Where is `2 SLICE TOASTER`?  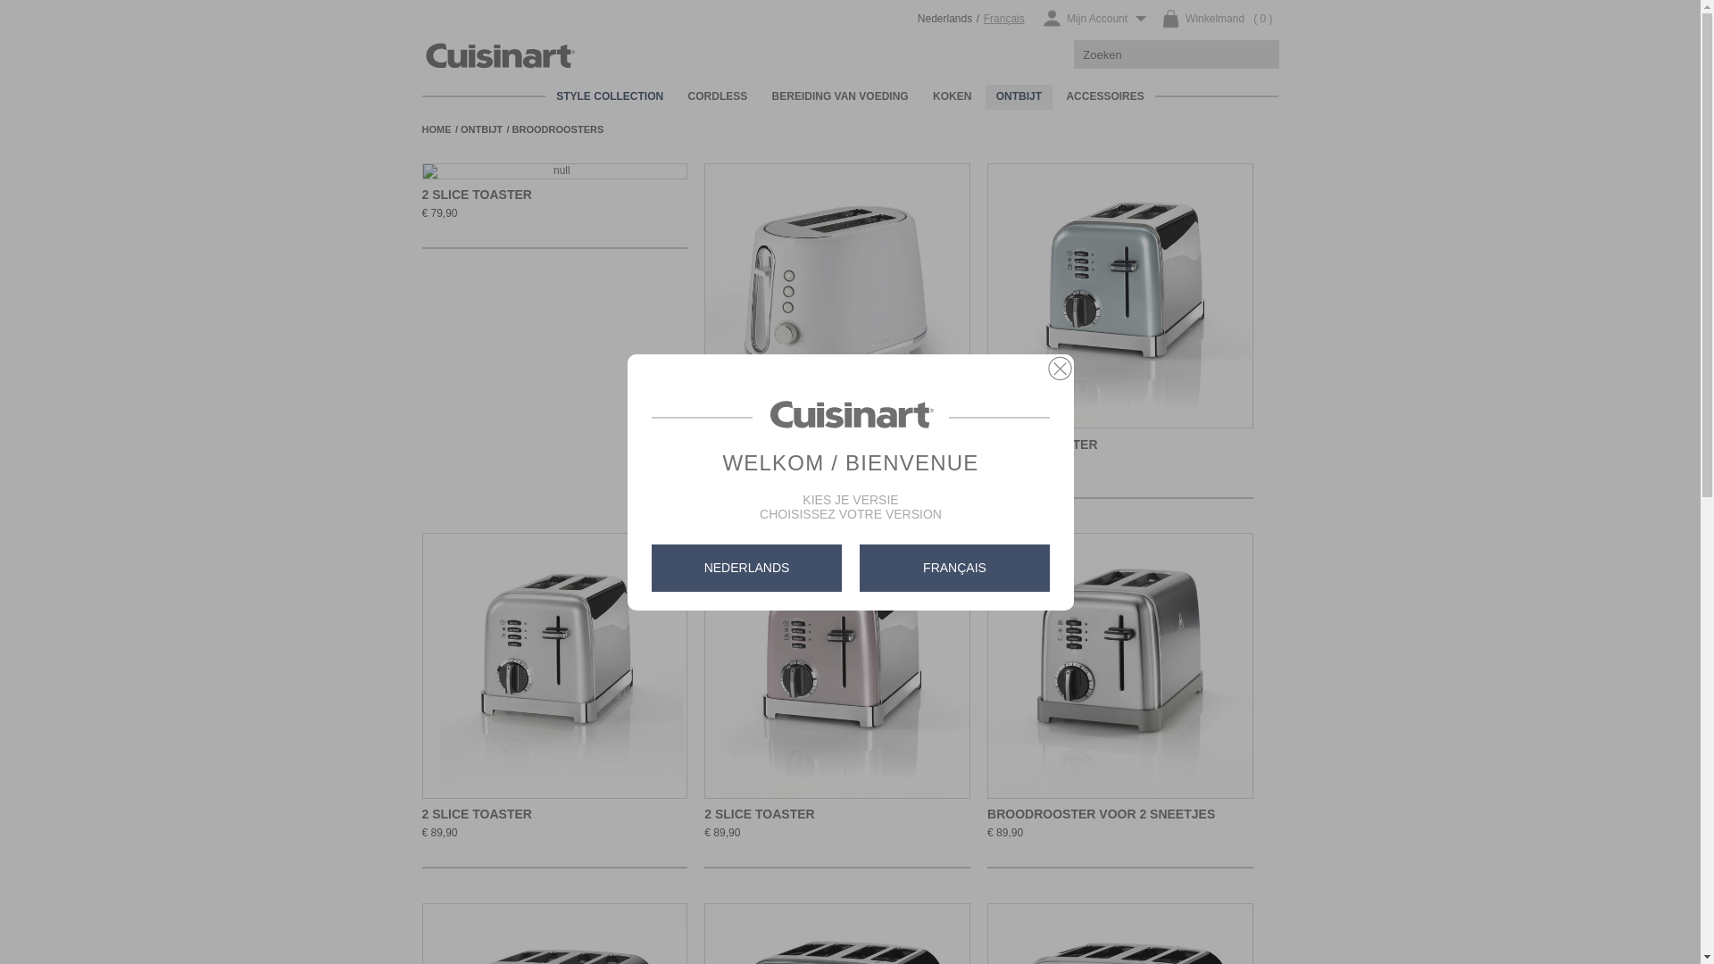
2 SLICE TOASTER is located at coordinates (477, 195).